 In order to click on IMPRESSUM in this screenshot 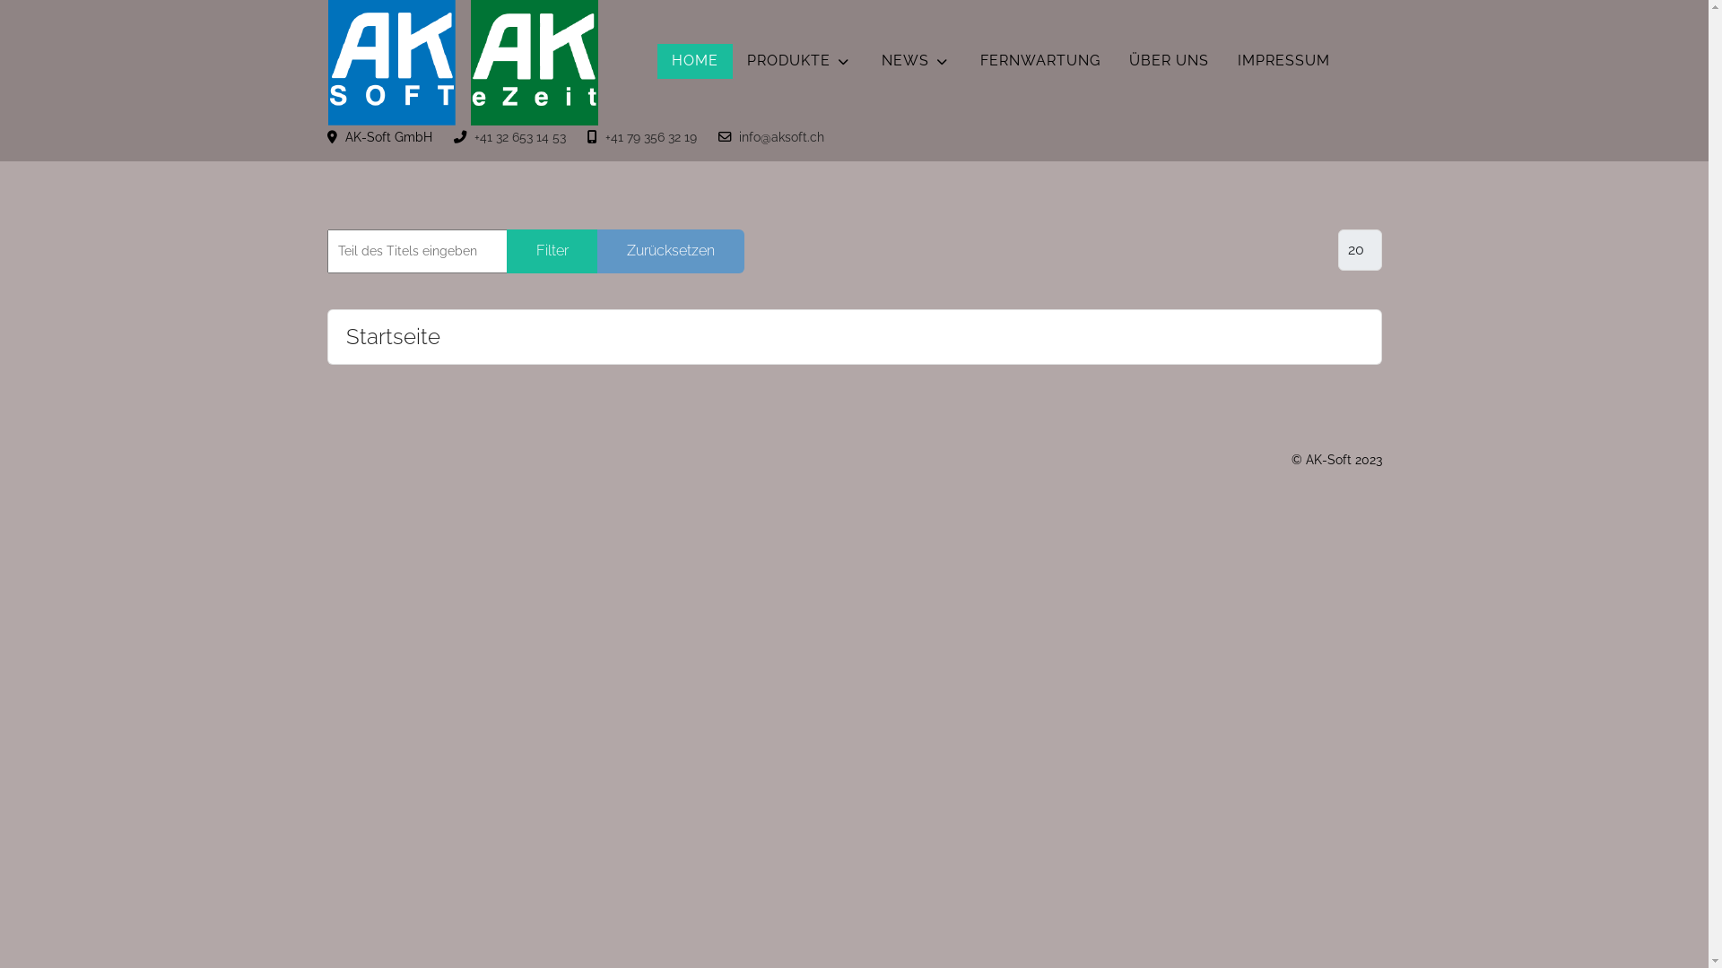, I will do `click(1284, 61)`.